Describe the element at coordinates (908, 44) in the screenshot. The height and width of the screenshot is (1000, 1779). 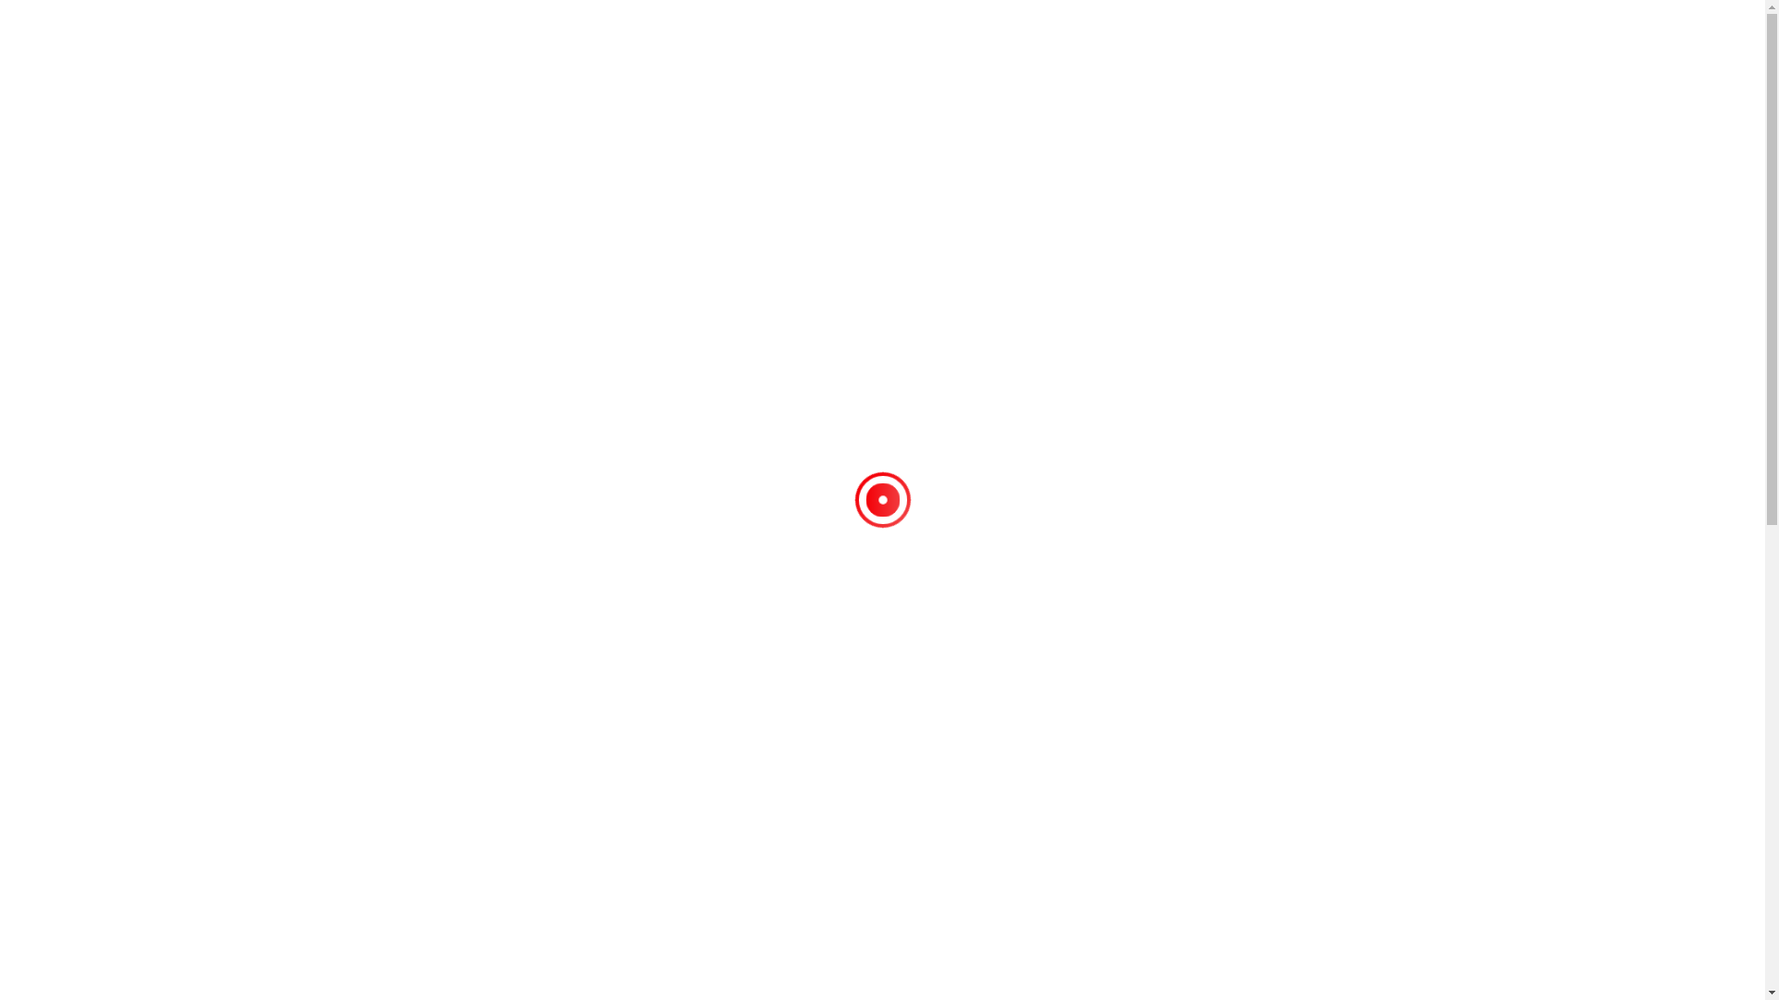
I see `DREAM CARS` at that location.